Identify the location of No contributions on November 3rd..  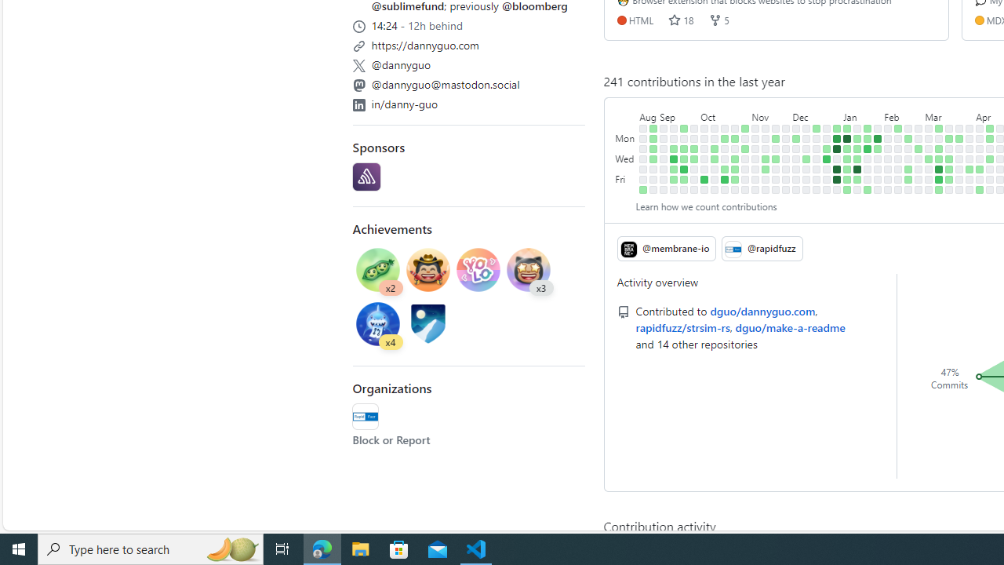
(745, 179).